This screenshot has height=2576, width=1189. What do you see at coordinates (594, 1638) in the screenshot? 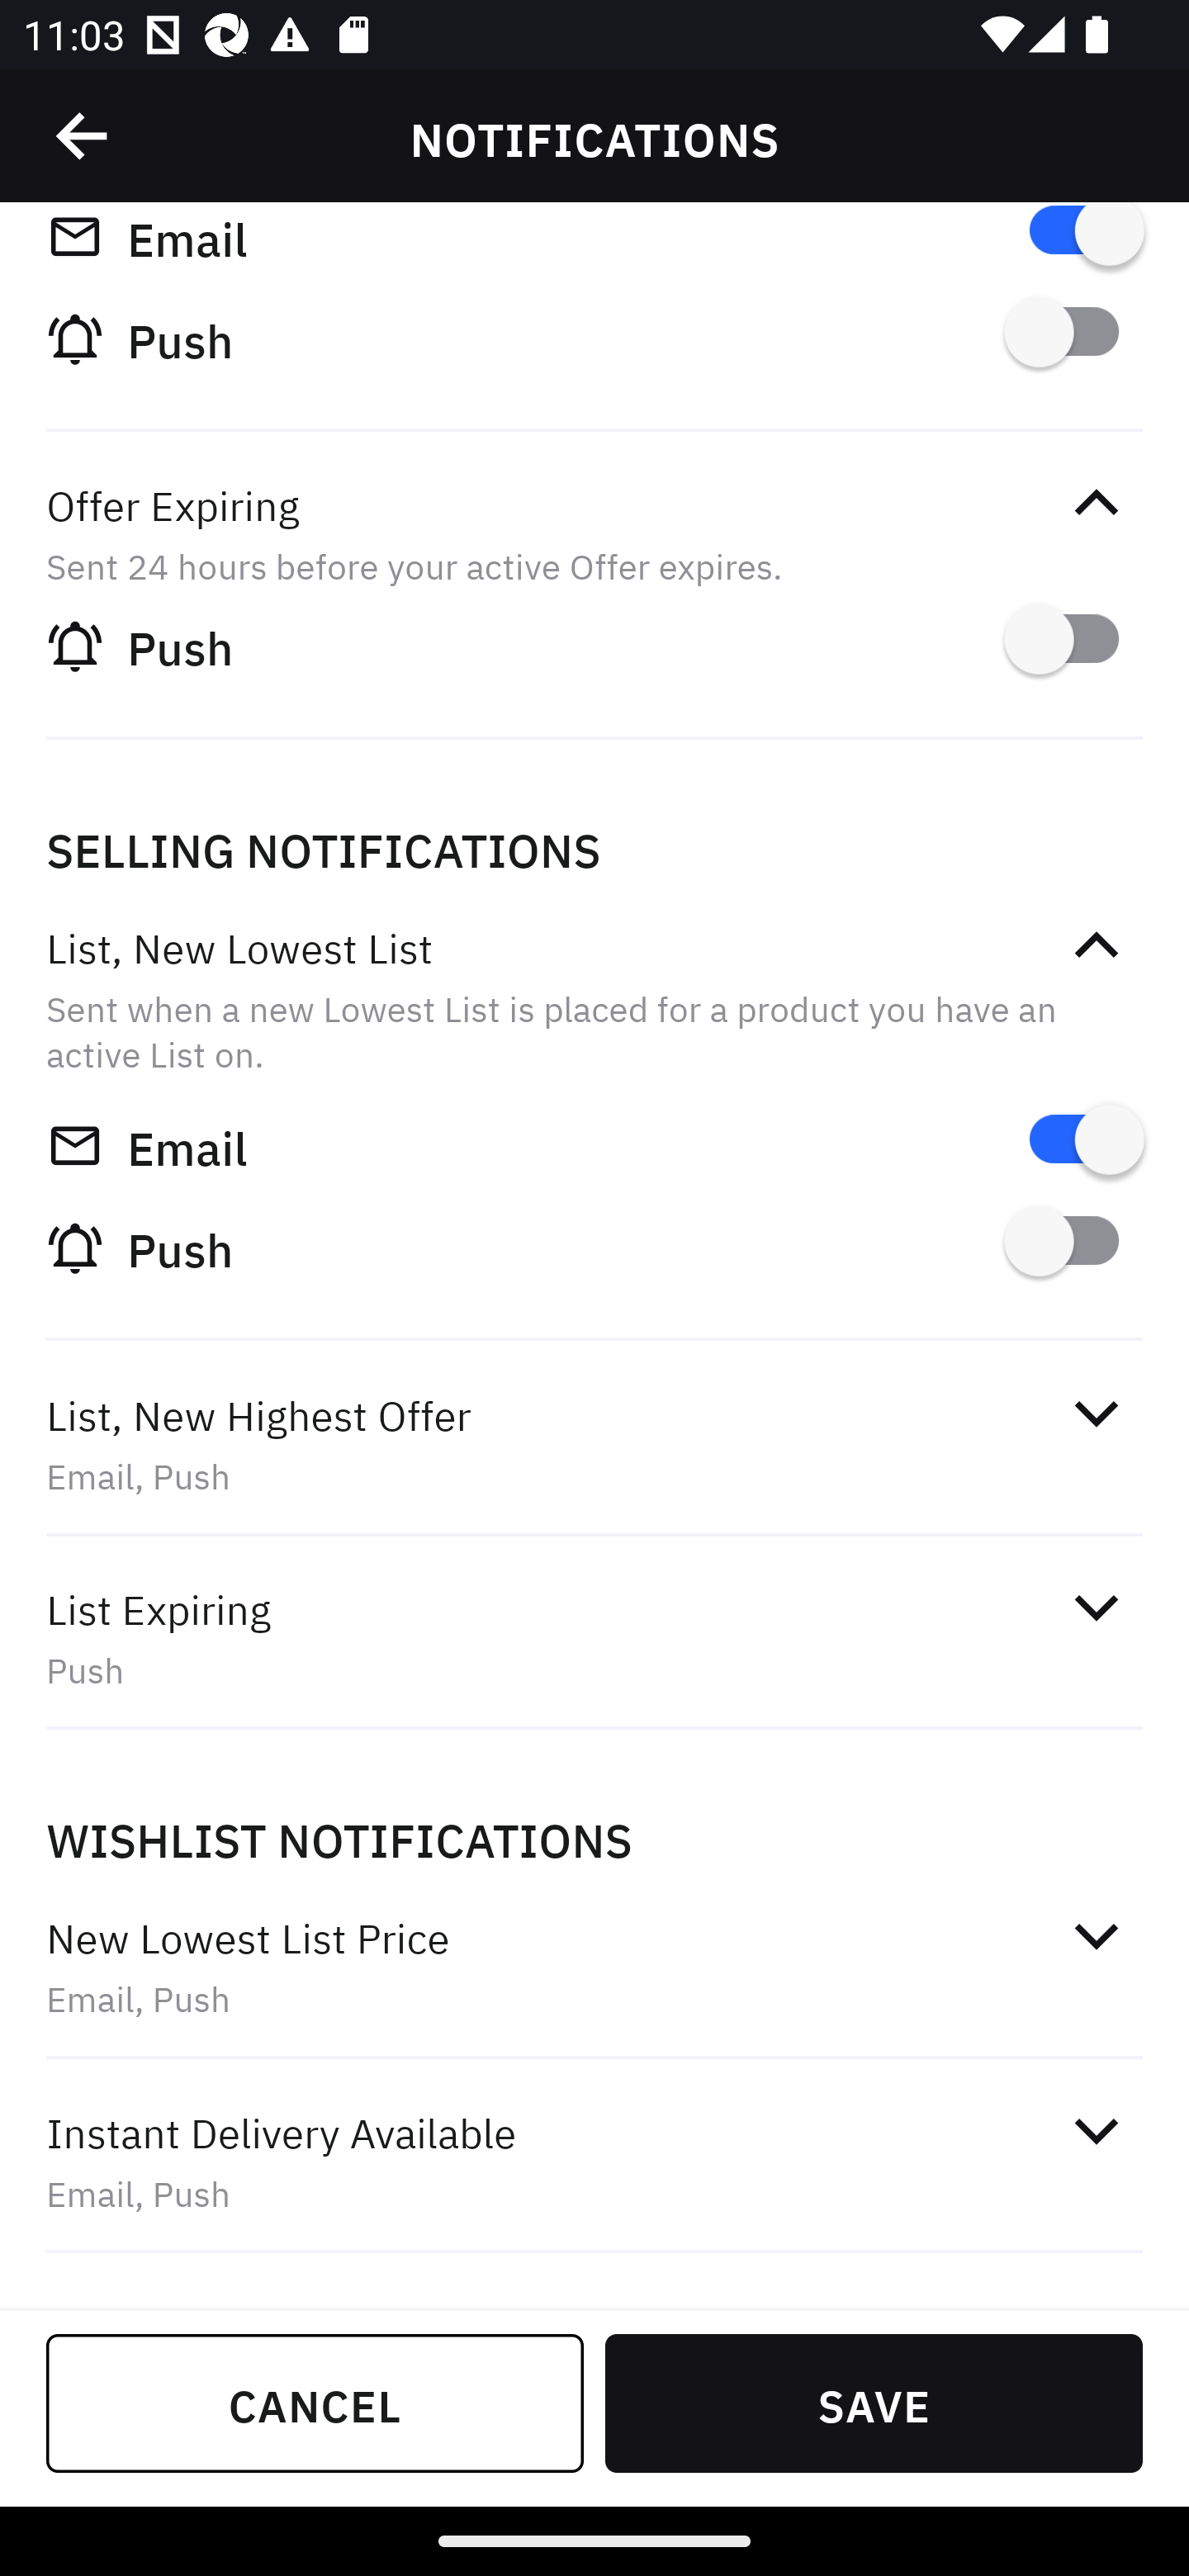
I see `List Expiring  Push` at bounding box center [594, 1638].